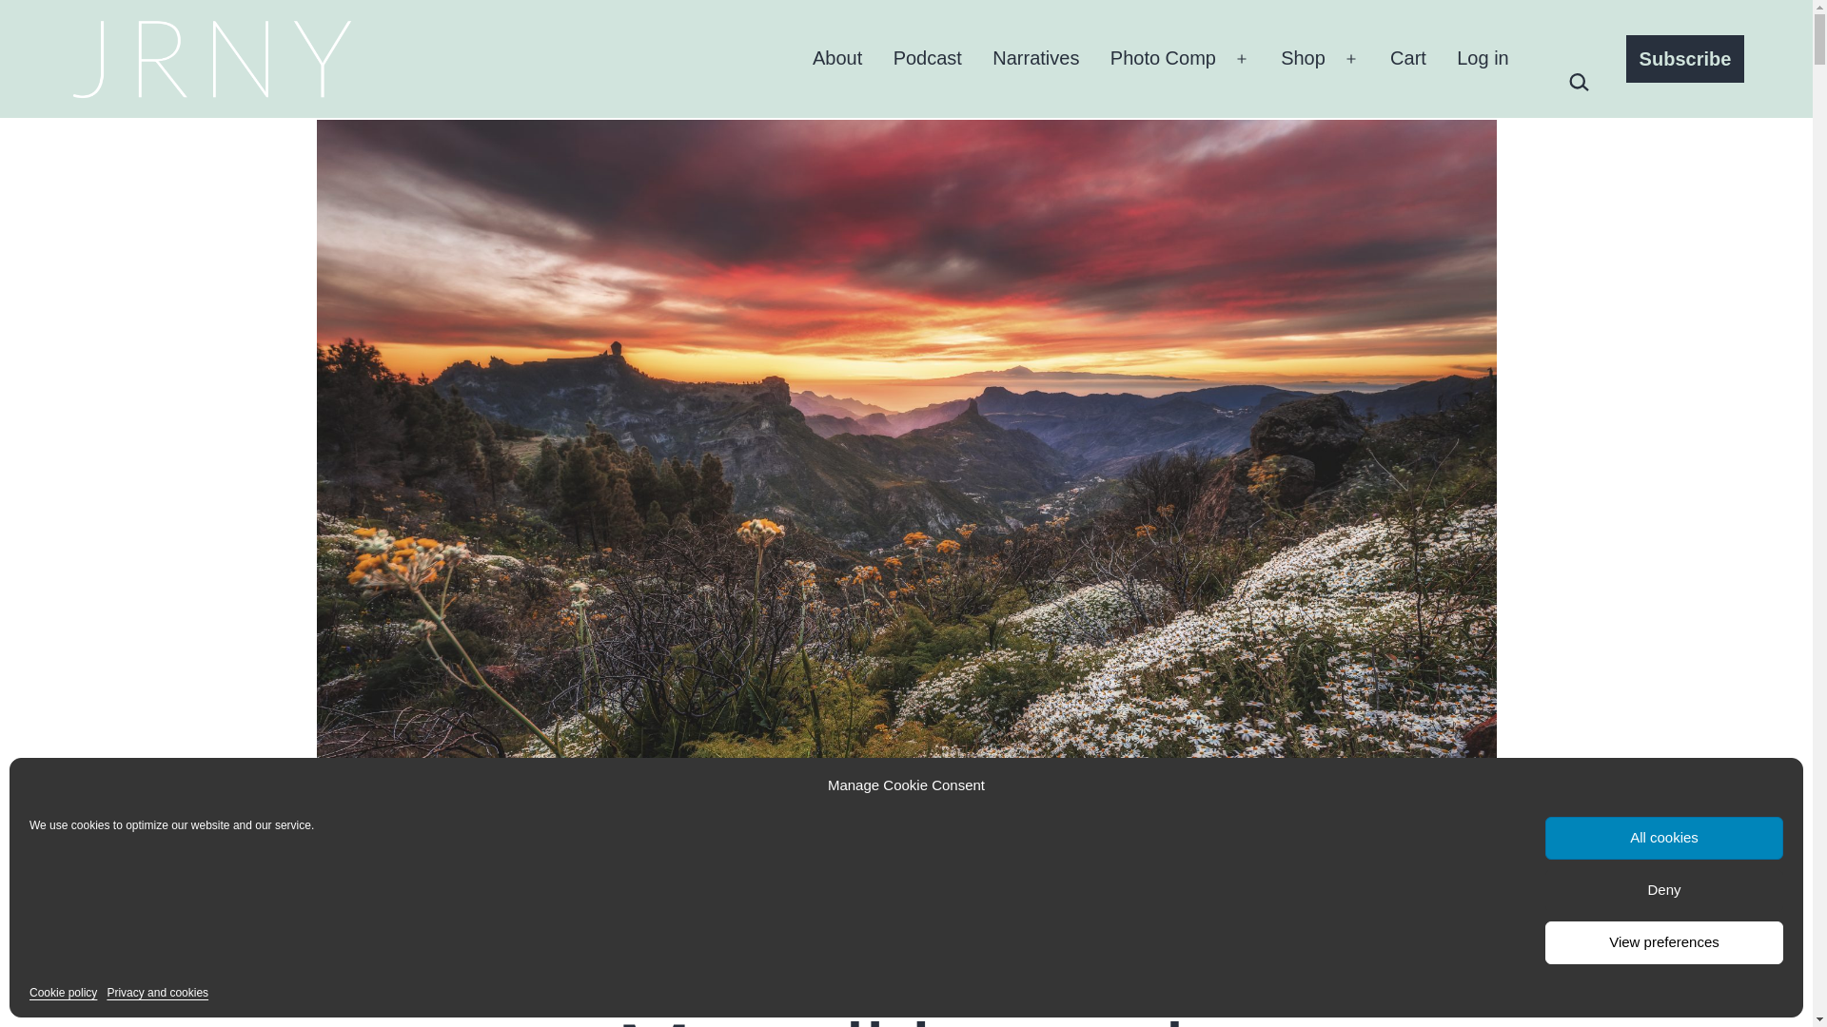  Describe the element at coordinates (1302, 59) in the screenshot. I see `Shop` at that location.